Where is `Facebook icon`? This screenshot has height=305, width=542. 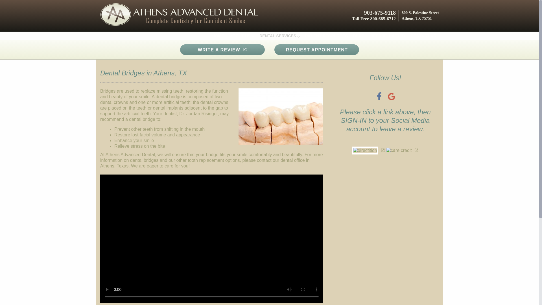
Facebook icon is located at coordinates (379, 97).